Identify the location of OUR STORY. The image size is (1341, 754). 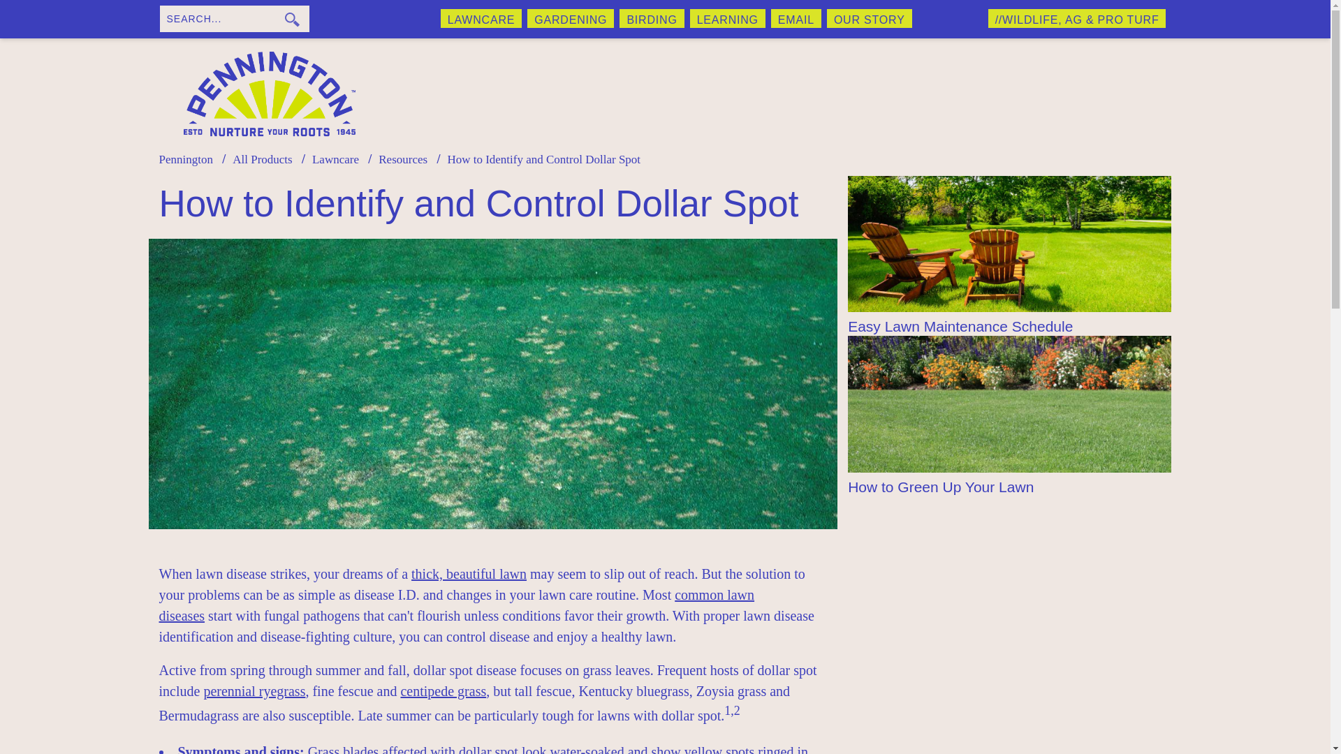
(869, 18).